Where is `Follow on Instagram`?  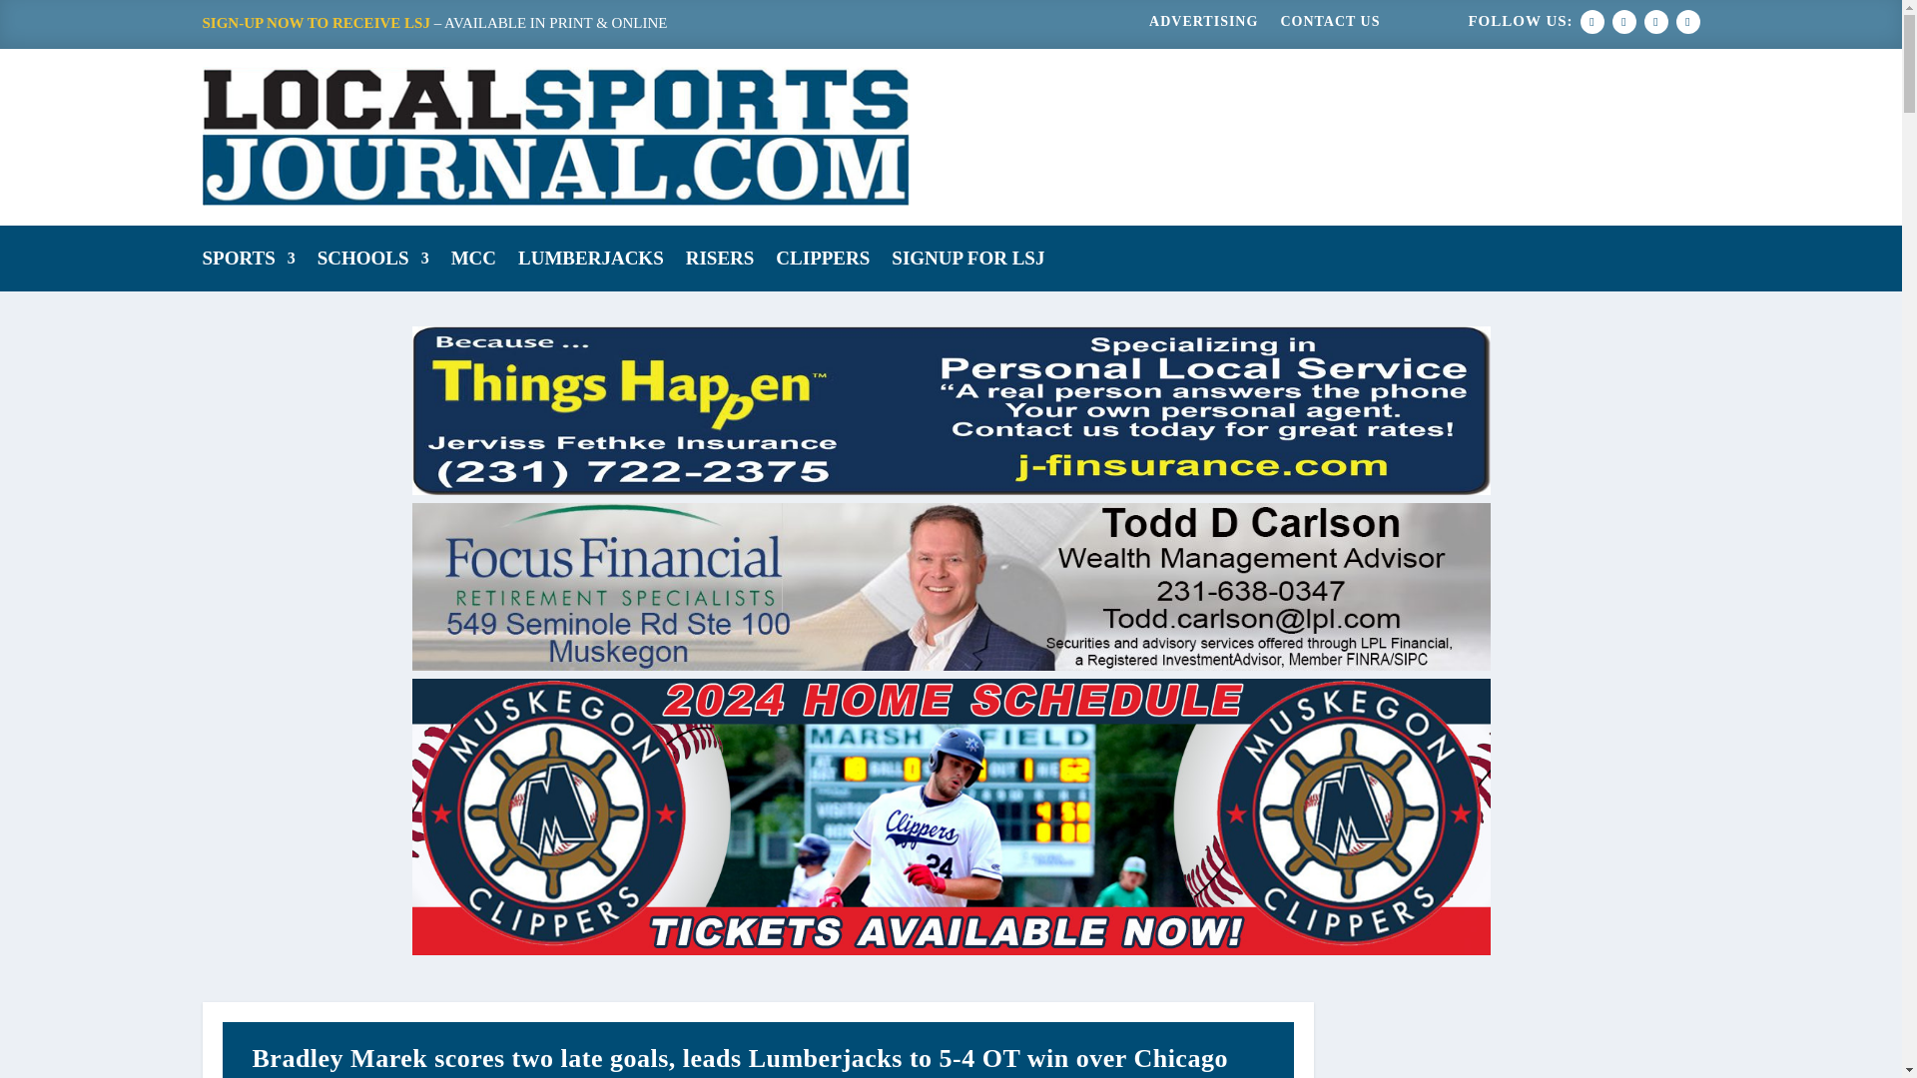 Follow on Instagram is located at coordinates (1655, 21).